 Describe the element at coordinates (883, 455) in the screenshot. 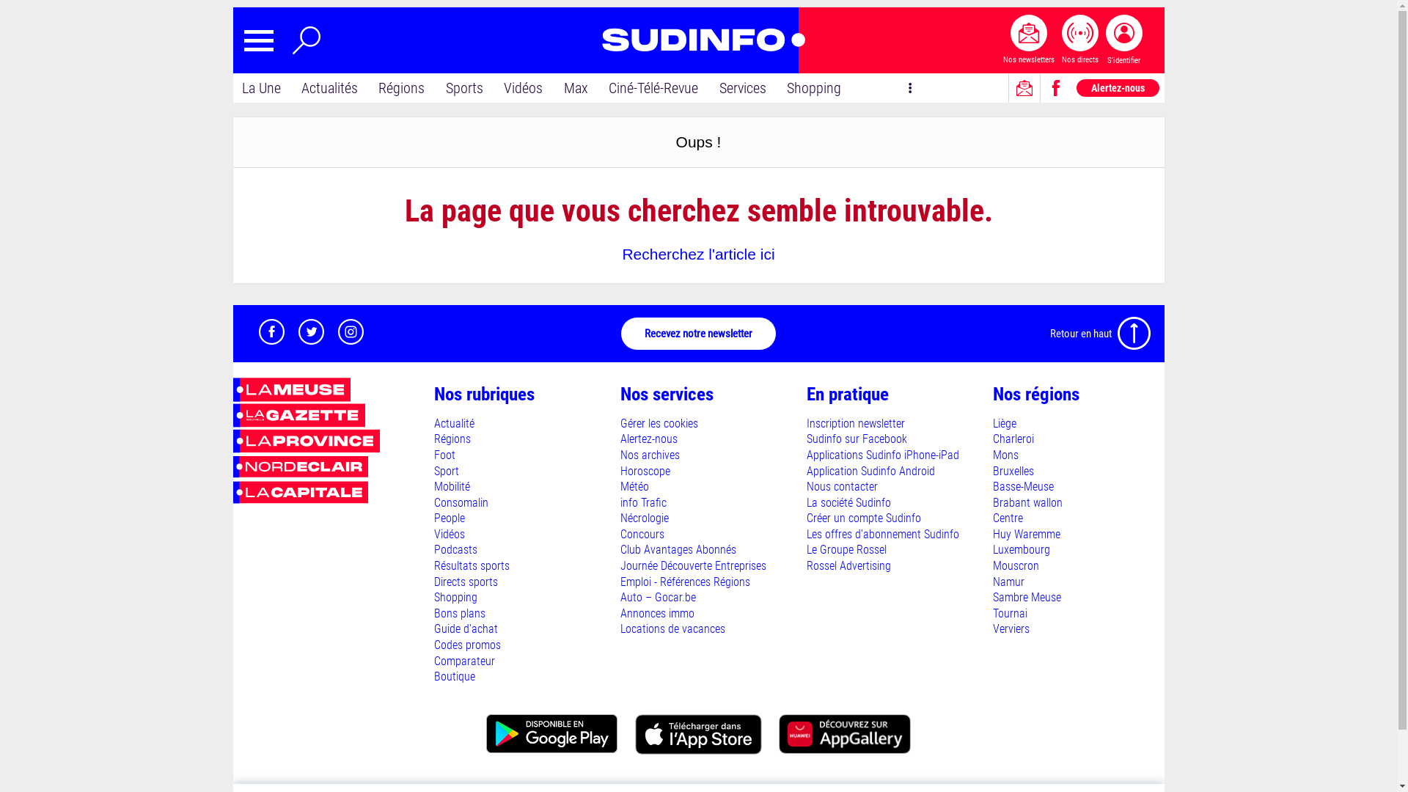

I see `Applications Sudinfo iPhone-iPad` at that location.